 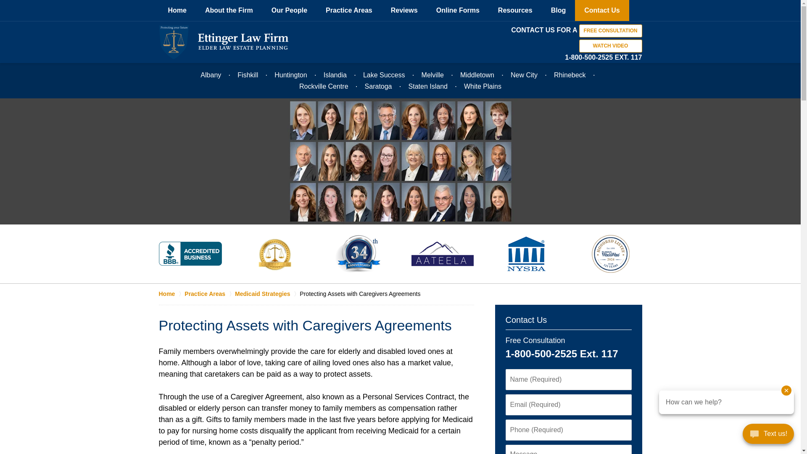 I want to click on Resources, so click(x=515, y=10).